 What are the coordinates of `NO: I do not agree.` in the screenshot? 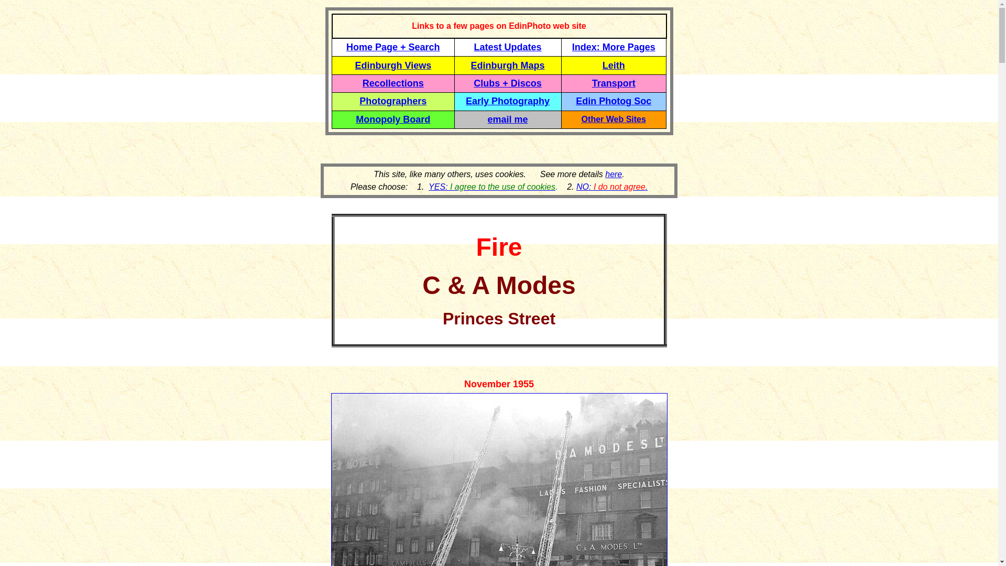 It's located at (612, 187).